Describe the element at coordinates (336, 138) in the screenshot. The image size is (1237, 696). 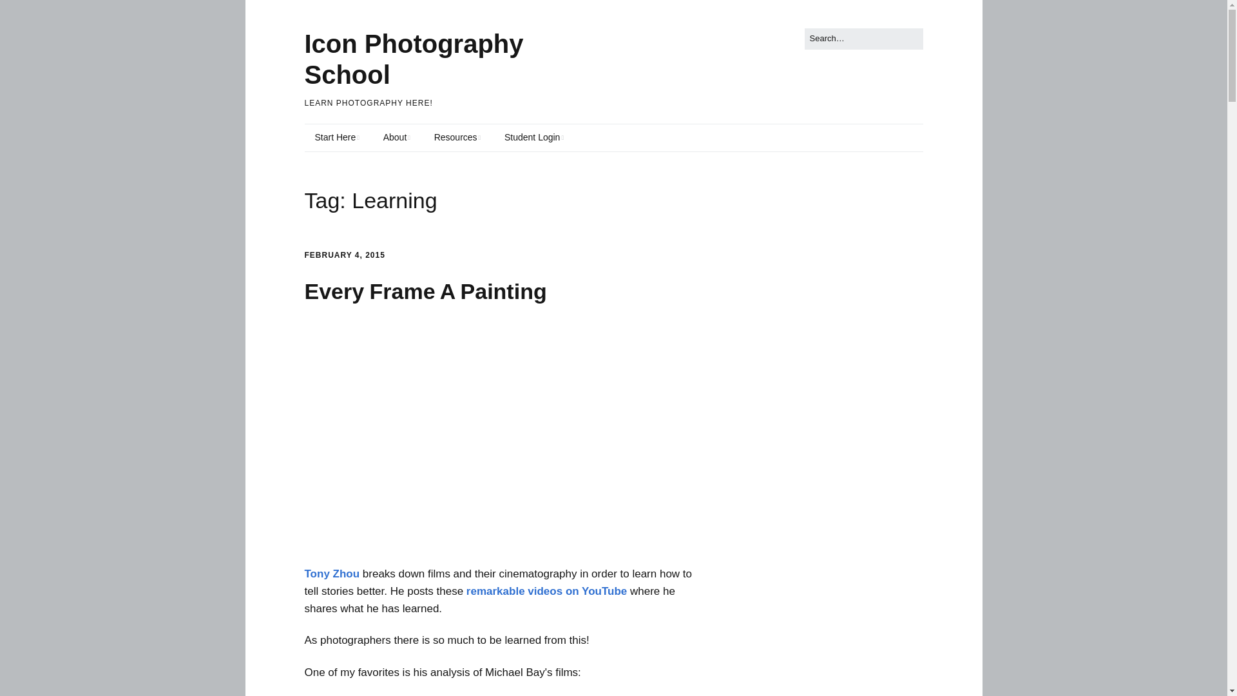
I see `Start Here` at that location.